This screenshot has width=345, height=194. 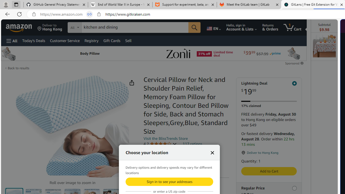 What do you see at coordinates (135, 27) in the screenshot?
I see `Search Amazon` at bounding box center [135, 27].